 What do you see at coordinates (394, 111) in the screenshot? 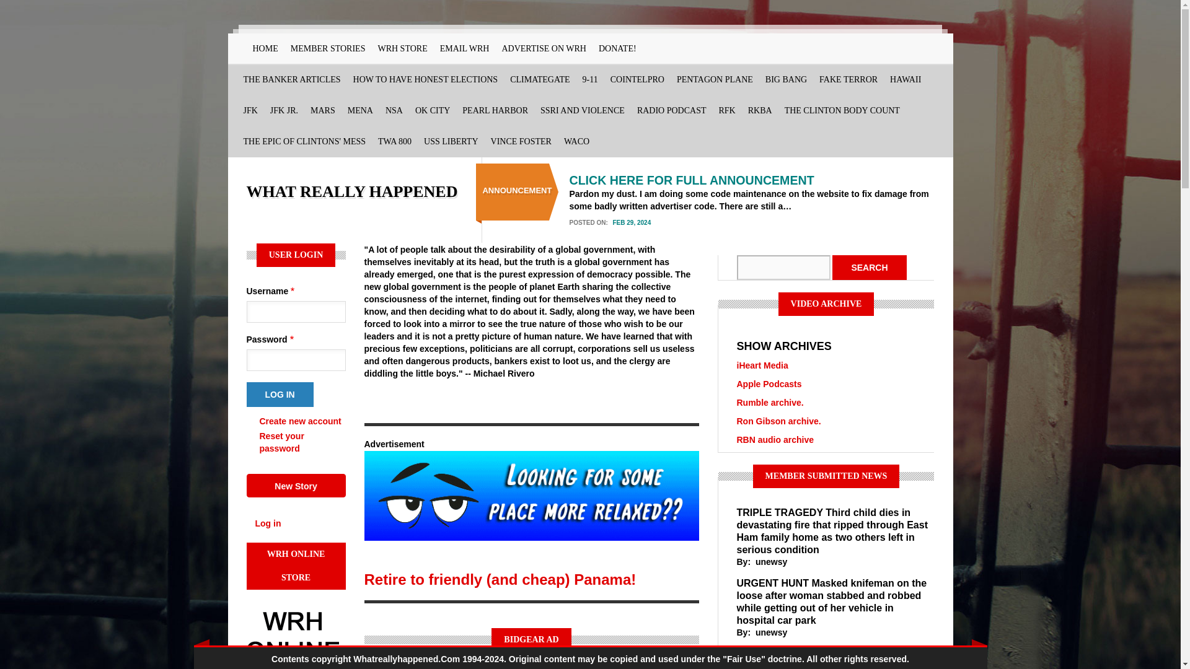
I see `encyption challenge` at bounding box center [394, 111].